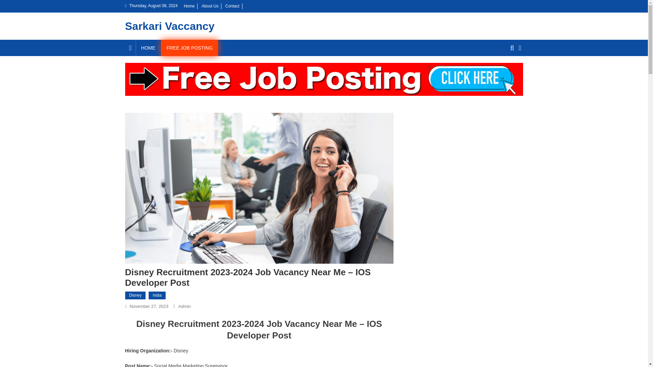 Image resolution: width=653 pixels, height=367 pixels. I want to click on Disney, so click(135, 296).